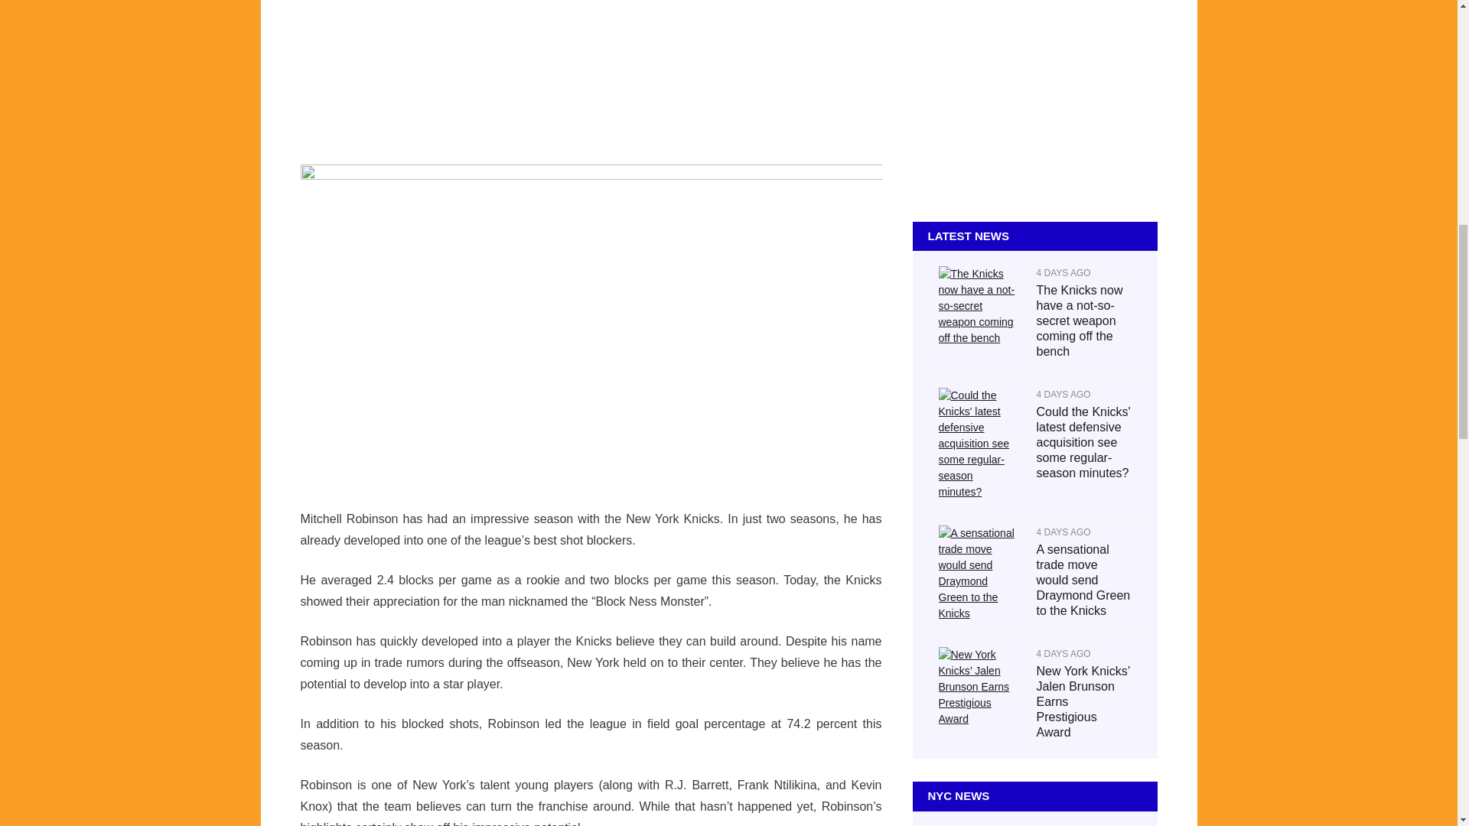  I want to click on Trail Blazers center would take Knicks to new heights, so click(1023, 806).